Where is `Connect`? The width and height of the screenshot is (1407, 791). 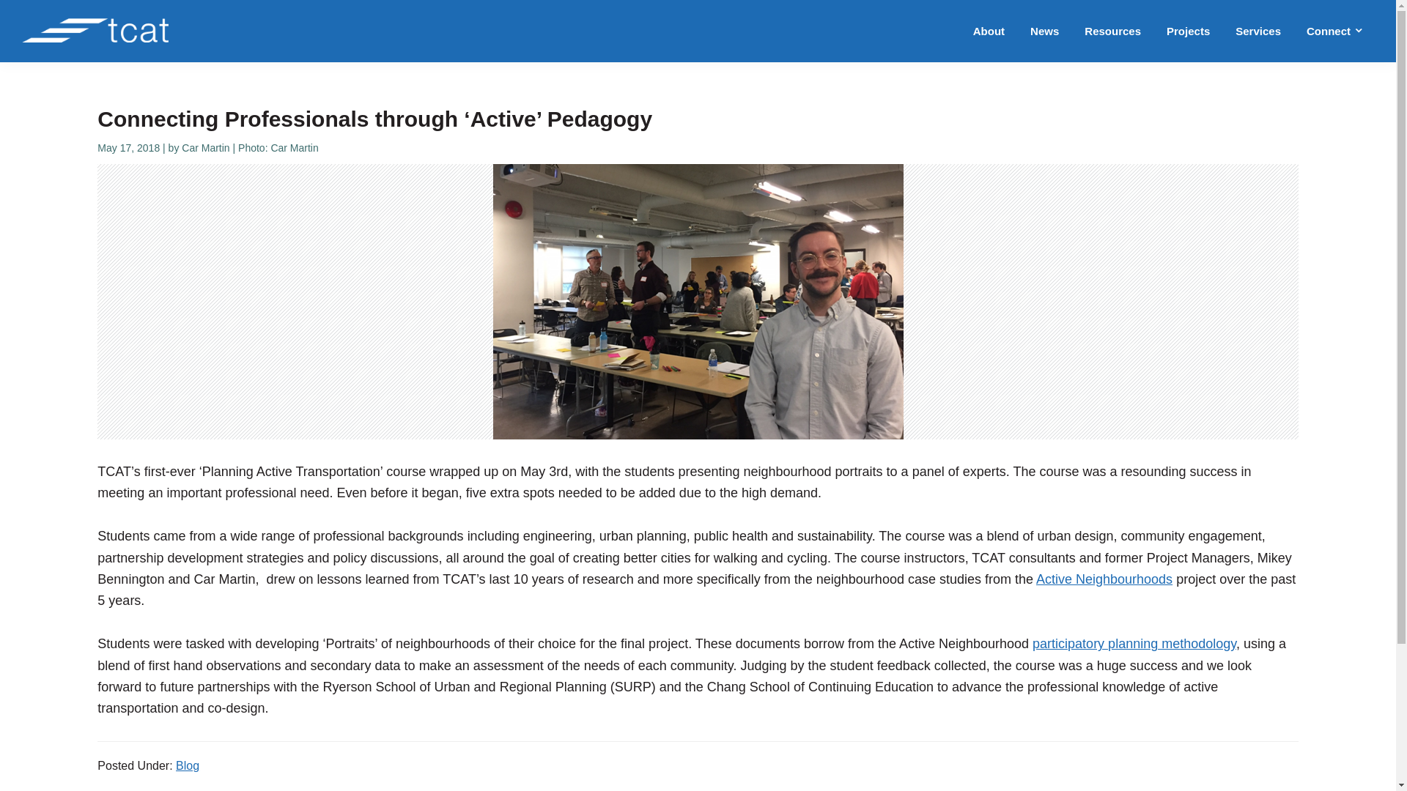
Connect is located at coordinates (1335, 31).